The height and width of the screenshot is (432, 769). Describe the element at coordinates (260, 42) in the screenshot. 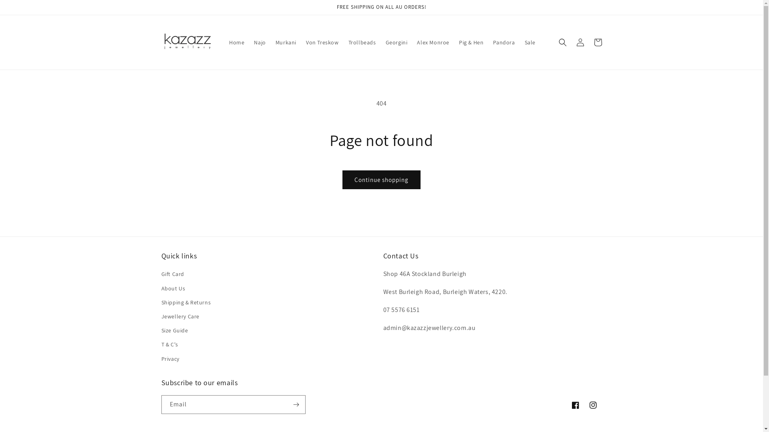

I see `Najo` at that location.